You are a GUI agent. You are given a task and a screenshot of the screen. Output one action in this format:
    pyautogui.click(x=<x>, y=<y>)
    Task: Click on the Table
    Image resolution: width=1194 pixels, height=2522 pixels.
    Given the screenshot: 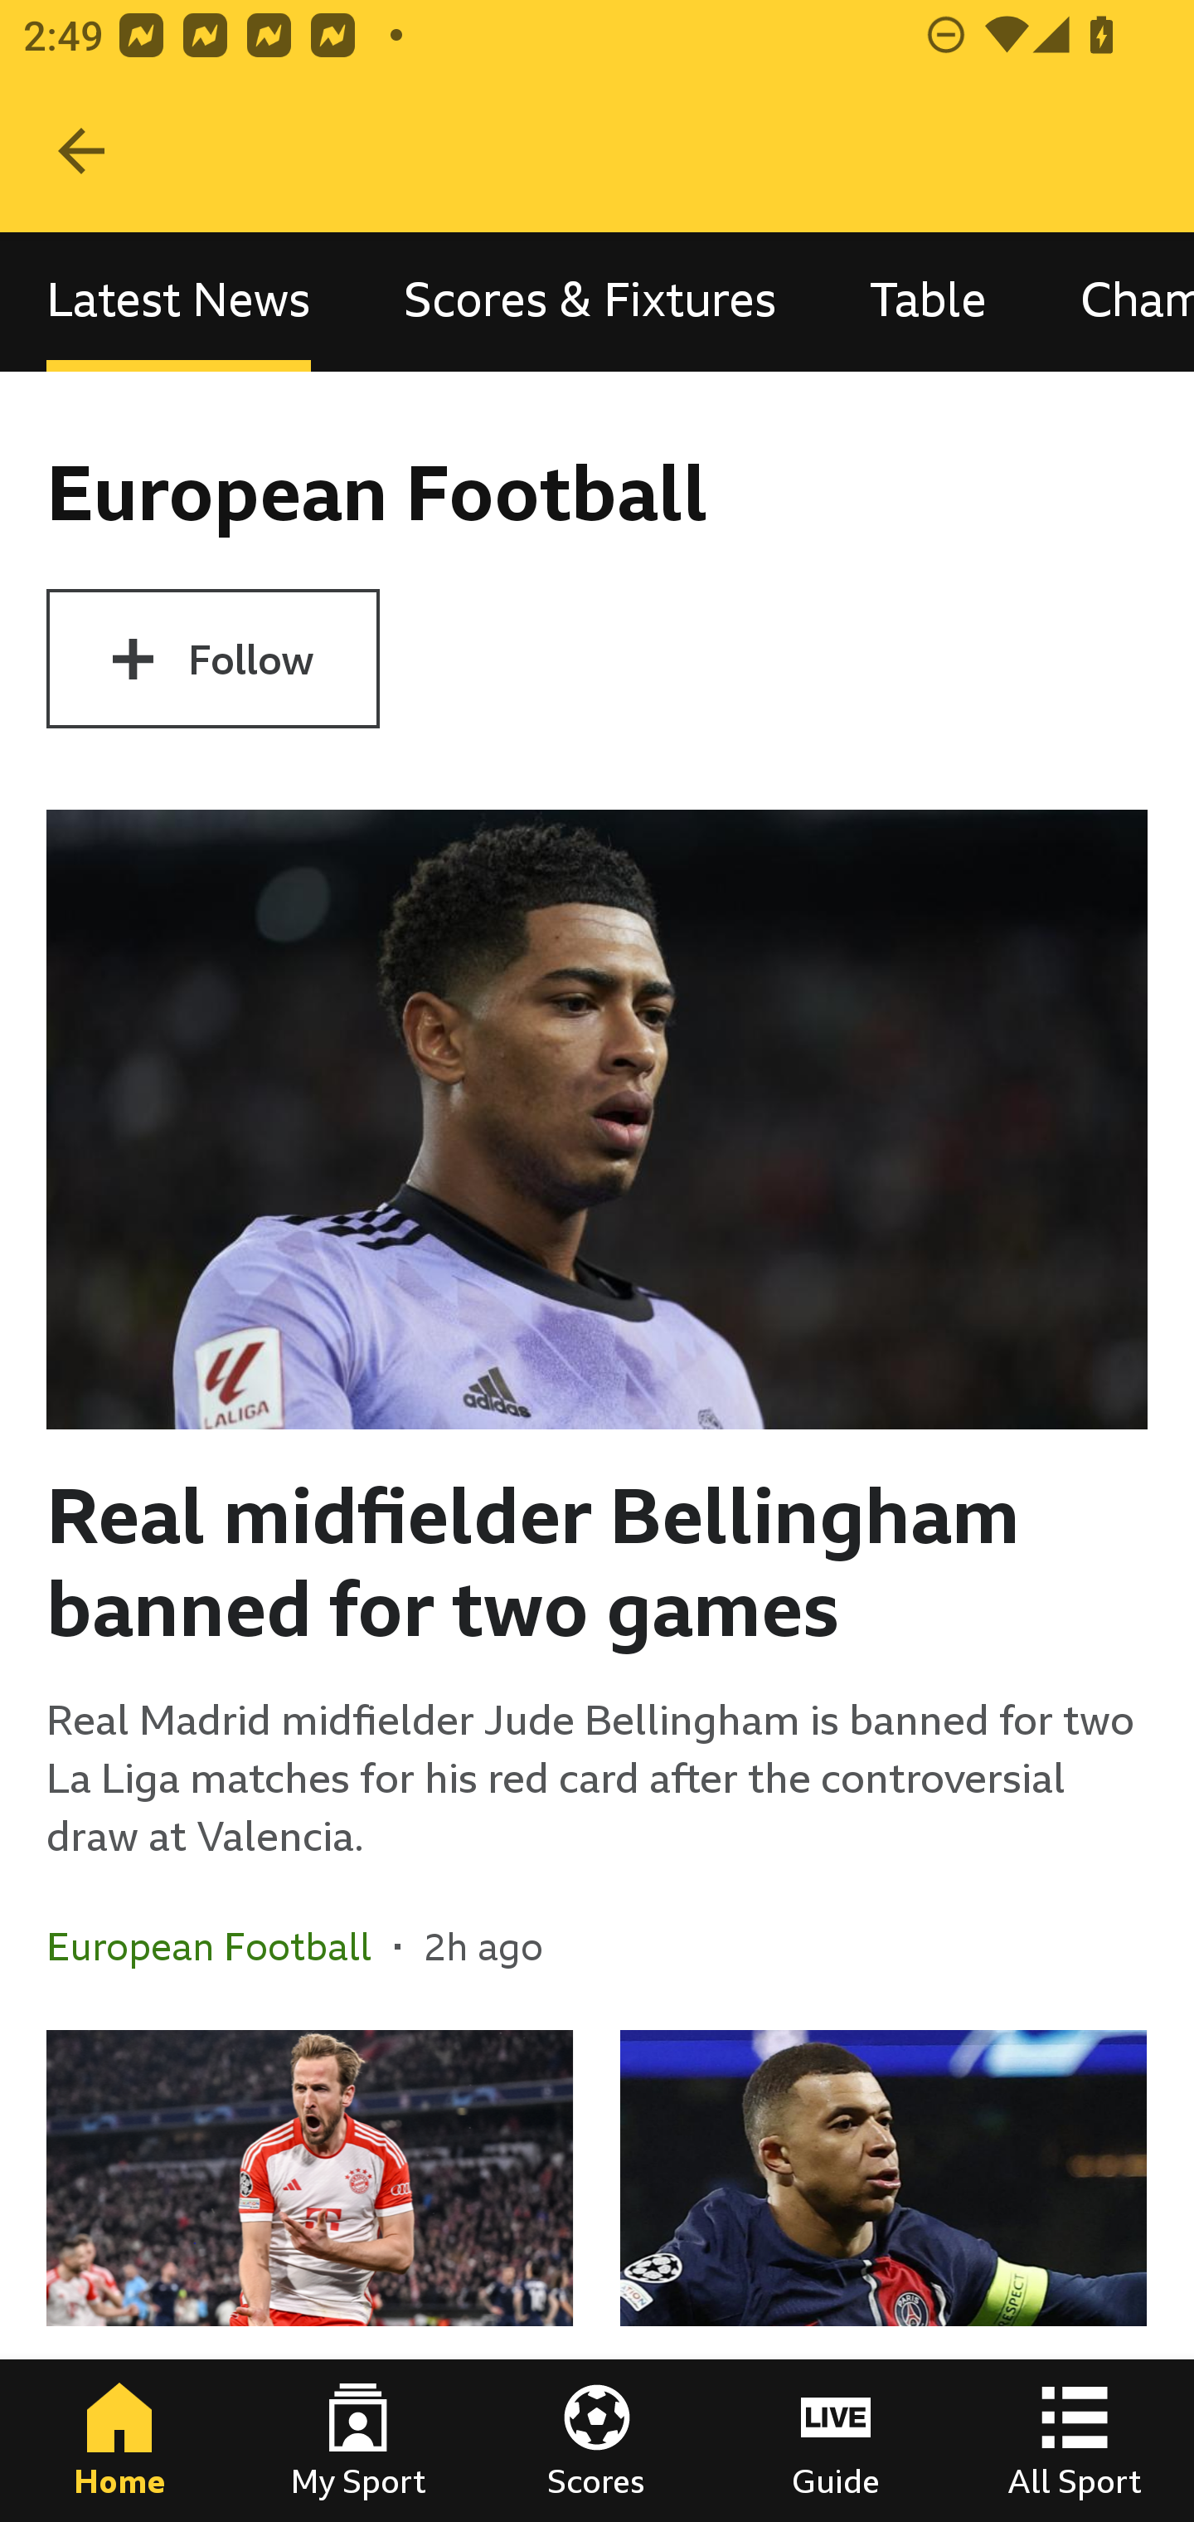 What is the action you would take?
    pyautogui.click(x=929, y=300)
    